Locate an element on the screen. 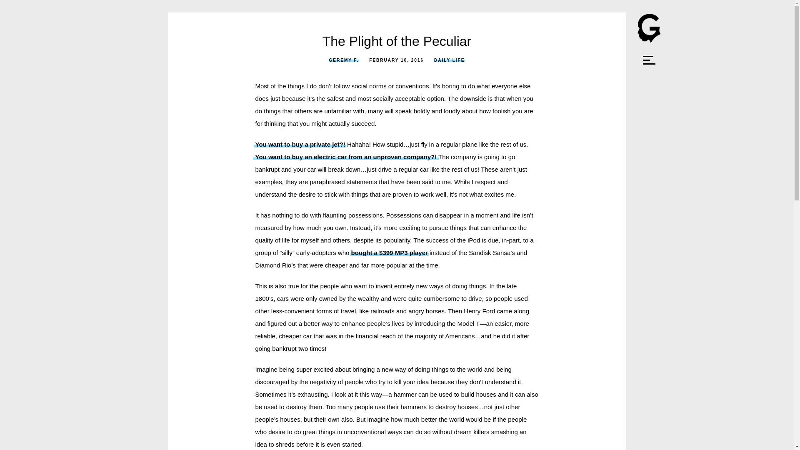 Image resolution: width=800 pixels, height=450 pixels. GEREMY F. is located at coordinates (344, 60).